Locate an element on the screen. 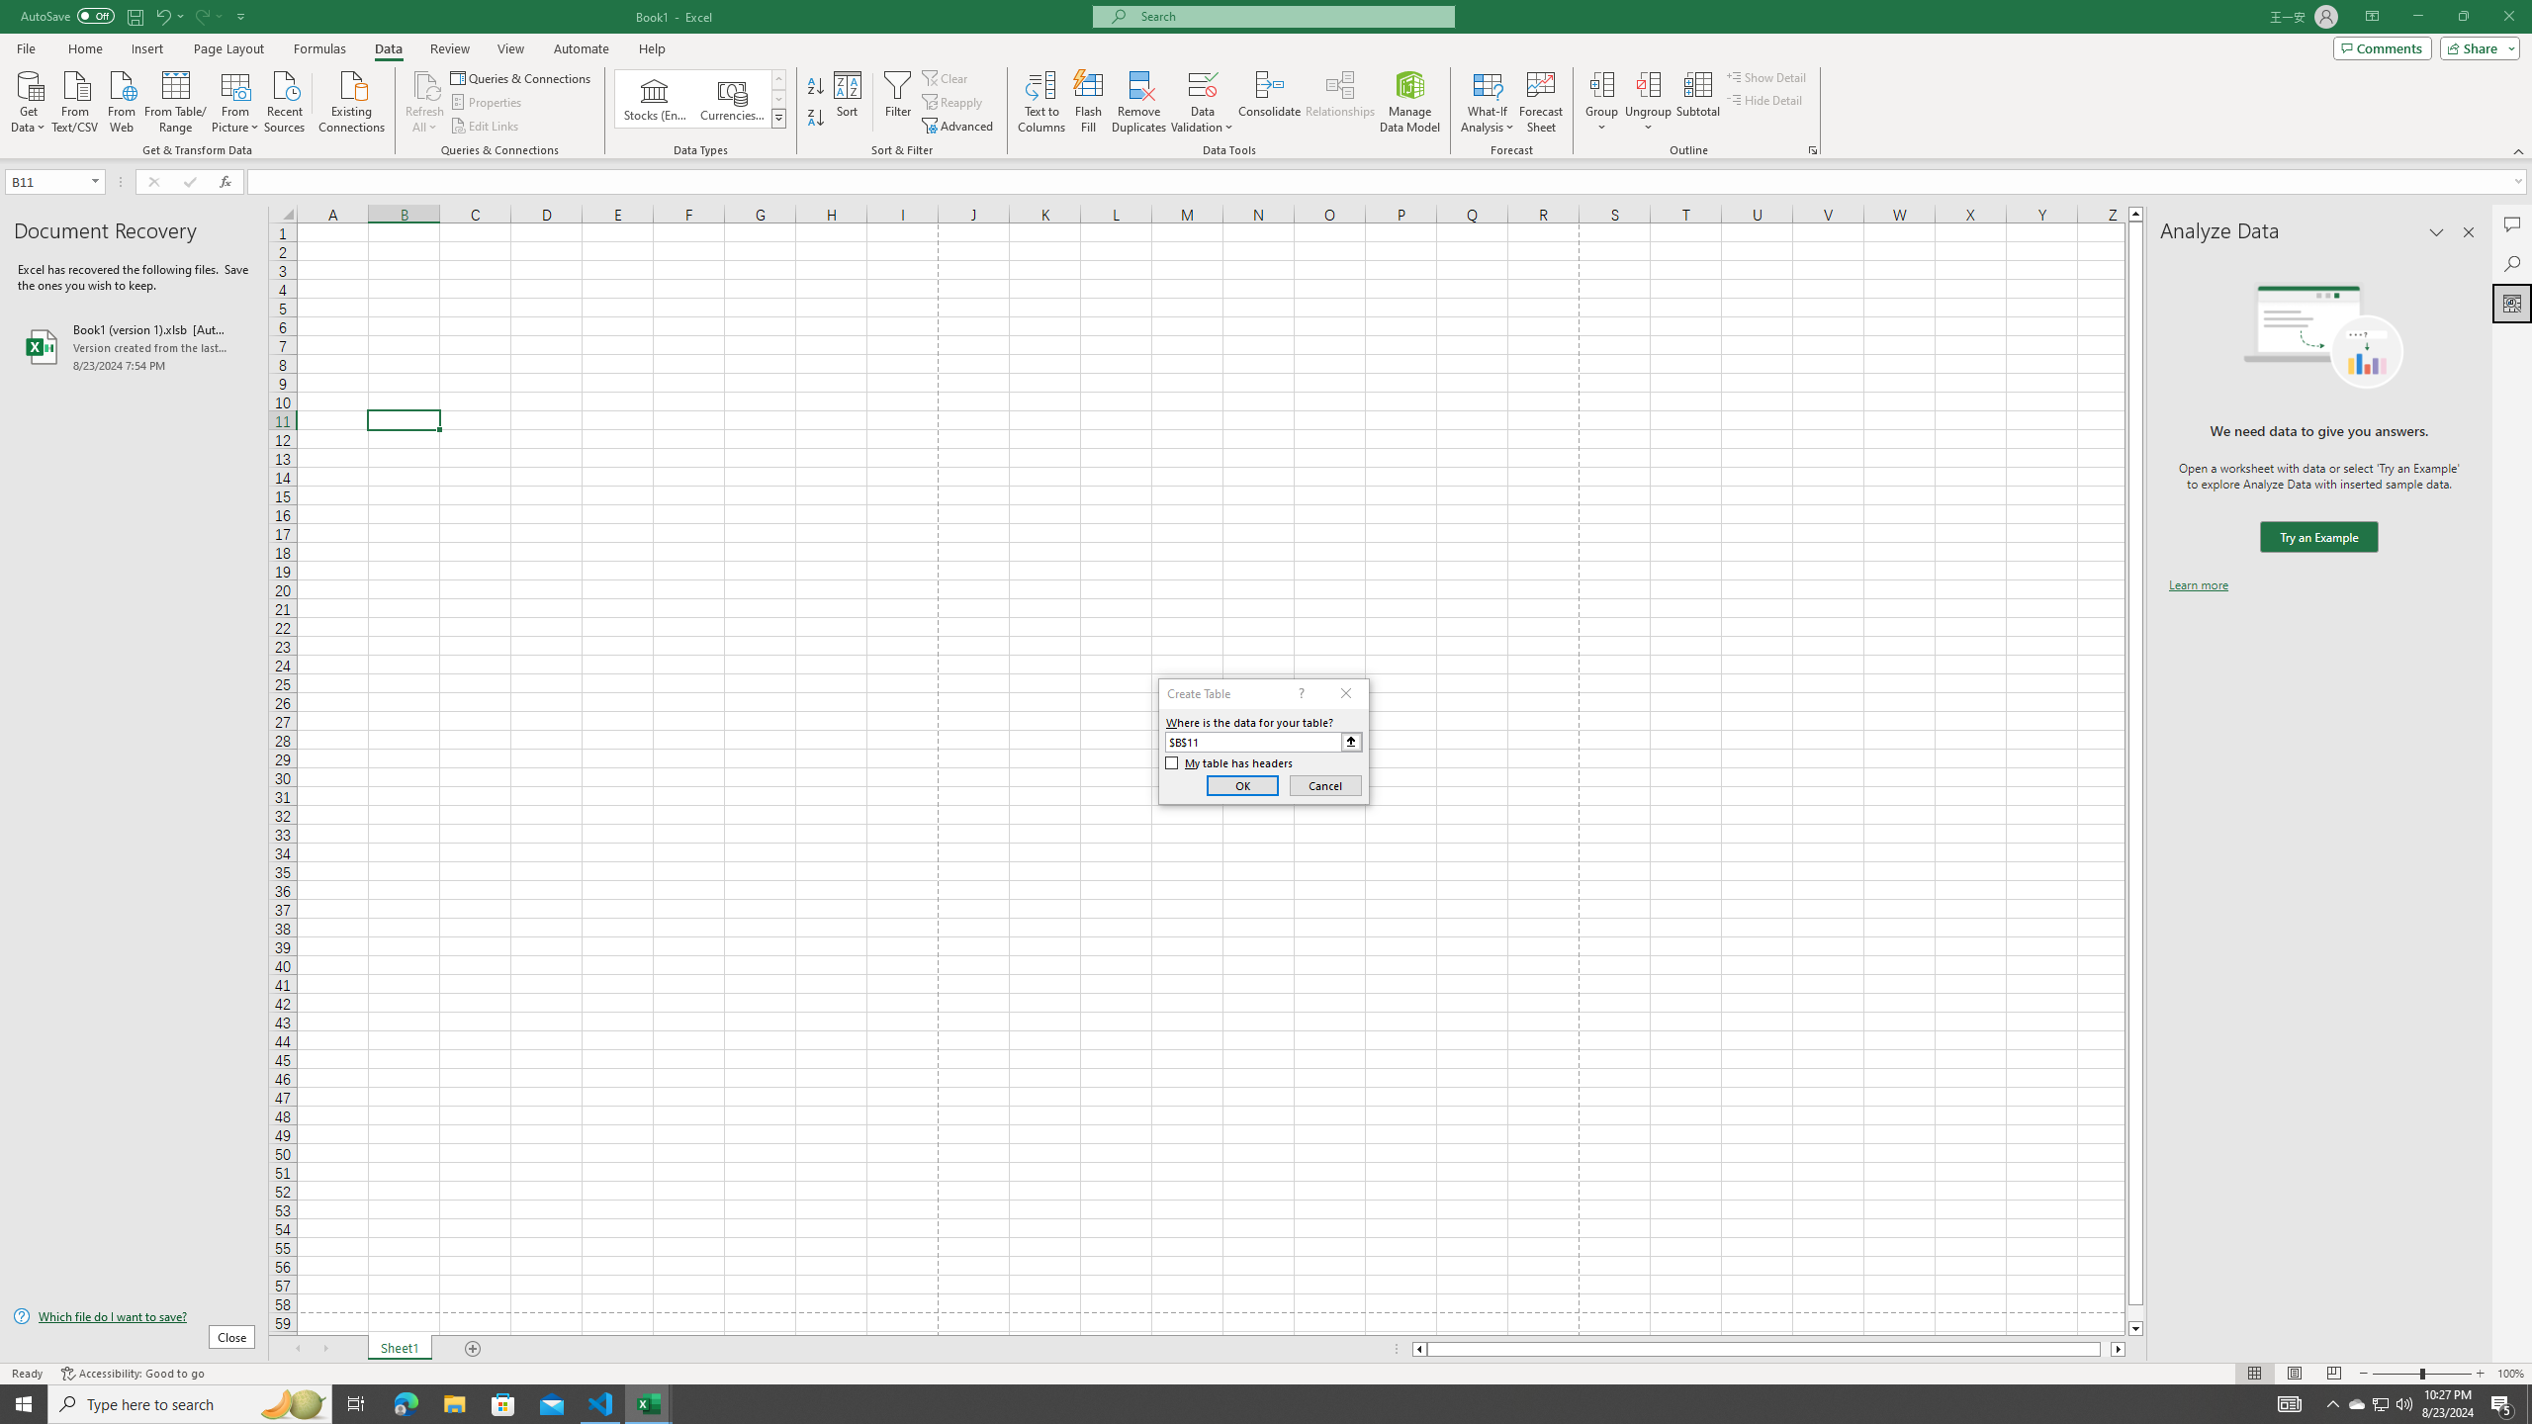 This screenshot has height=1424, width=2532. Properties is located at coordinates (489, 103).